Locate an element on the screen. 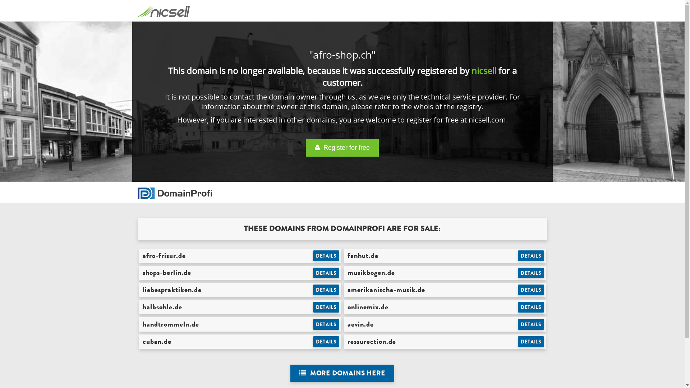 The width and height of the screenshot is (690, 388).   MORE DOMAINS HERE is located at coordinates (342, 374).